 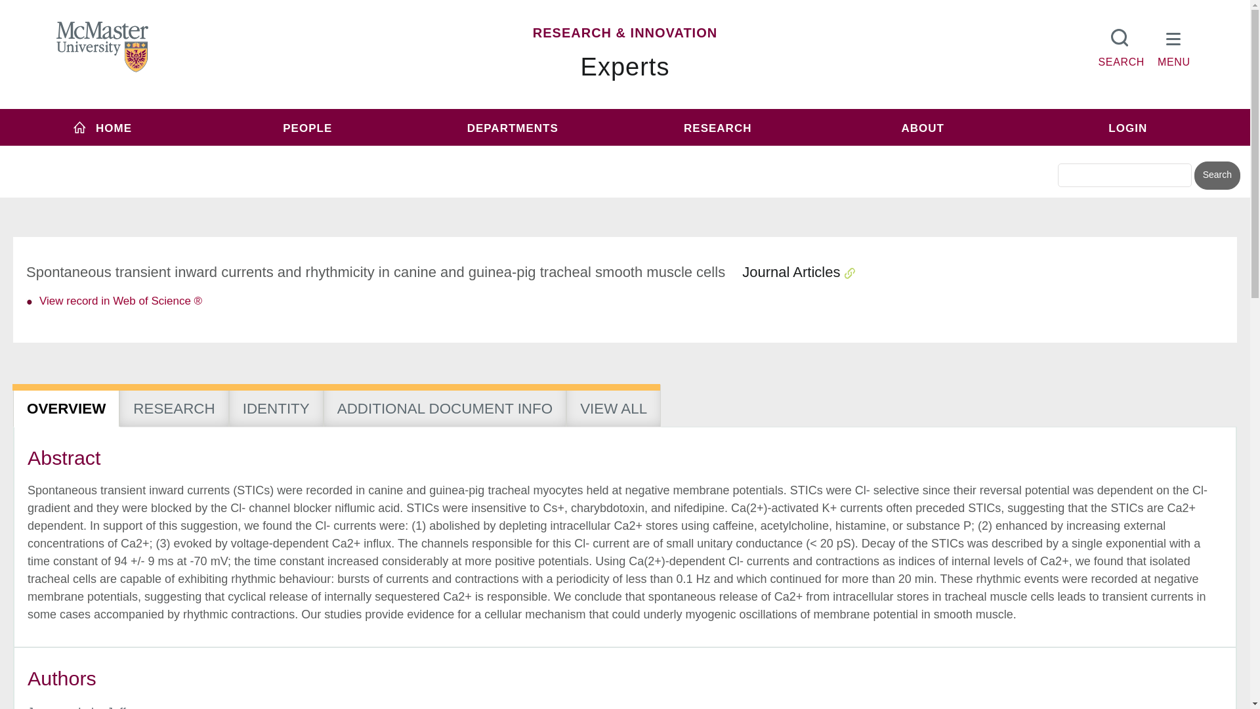 What do you see at coordinates (1217, 176) in the screenshot?
I see `Search` at bounding box center [1217, 176].